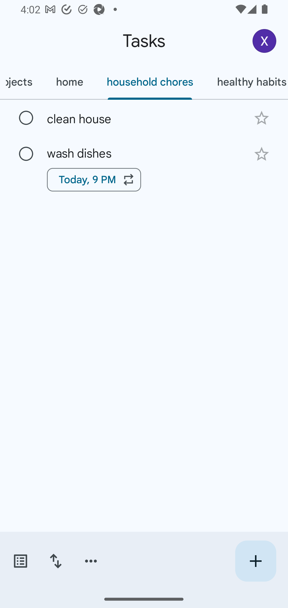 Image resolution: width=288 pixels, height=608 pixels. What do you see at coordinates (22, 82) in the screenshot?
I see `projects` at bounding box center [22, 82].